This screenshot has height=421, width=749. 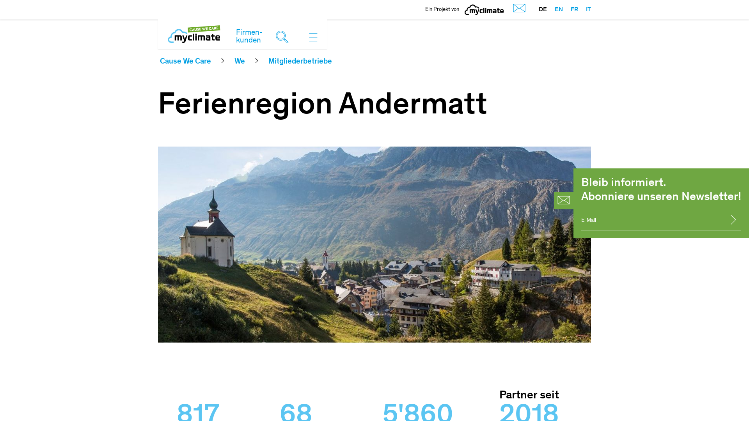 What do you see at coordinates (186, 62) in the screenshot?
I see `Cause We Care` at bounding box center [186, 62].